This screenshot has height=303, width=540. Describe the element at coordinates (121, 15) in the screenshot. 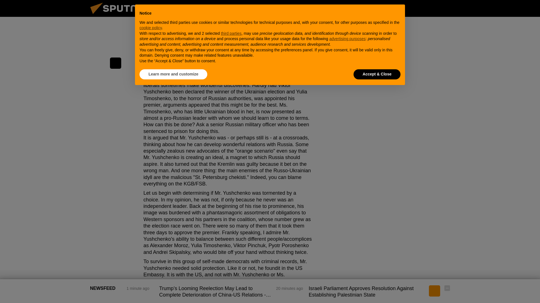

I see `Sputnik International` at that location.